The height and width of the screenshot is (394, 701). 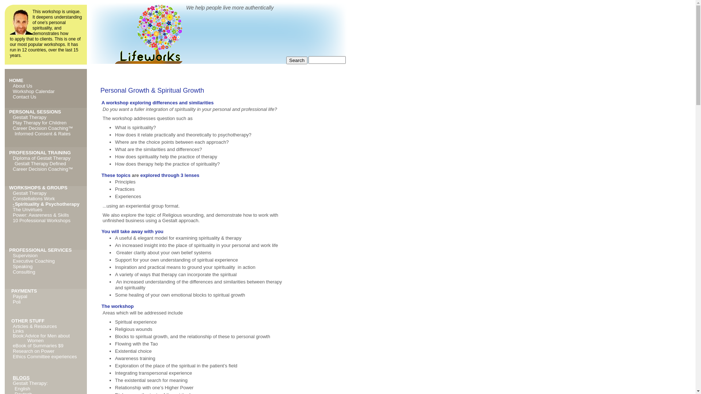 What do you see at coordinates (17, 302) in the screenshot?
I see `Poli` at bounding box center [17, 302].